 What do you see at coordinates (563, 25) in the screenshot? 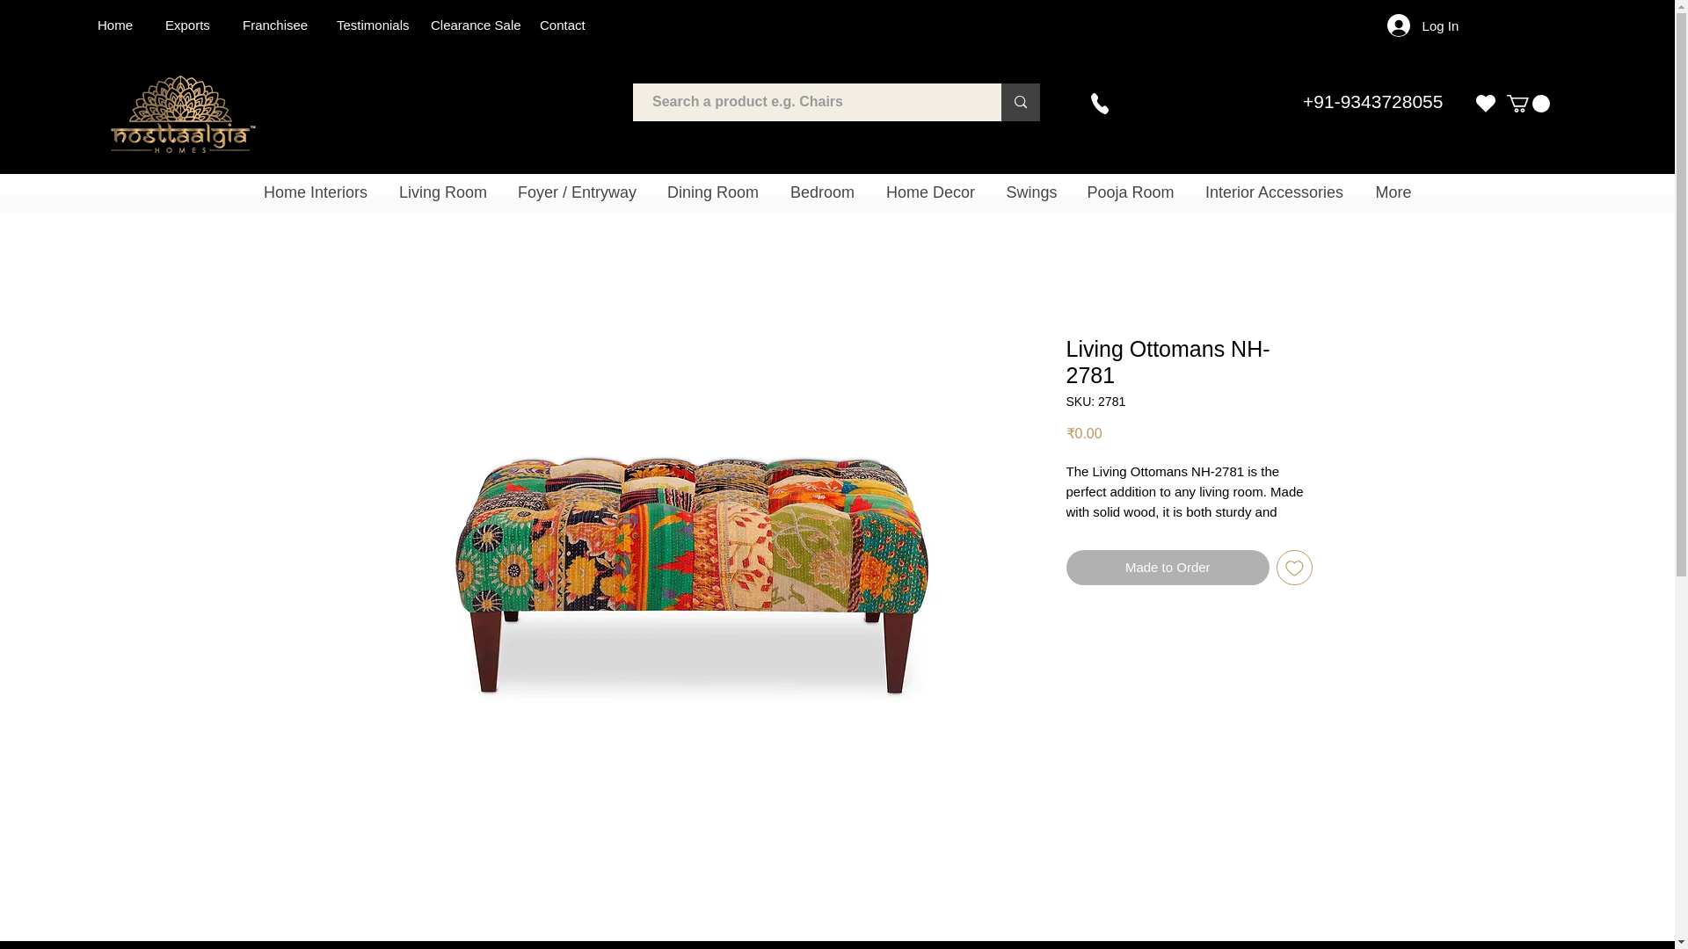
I see `Contact` at bounding box center [563, 25].